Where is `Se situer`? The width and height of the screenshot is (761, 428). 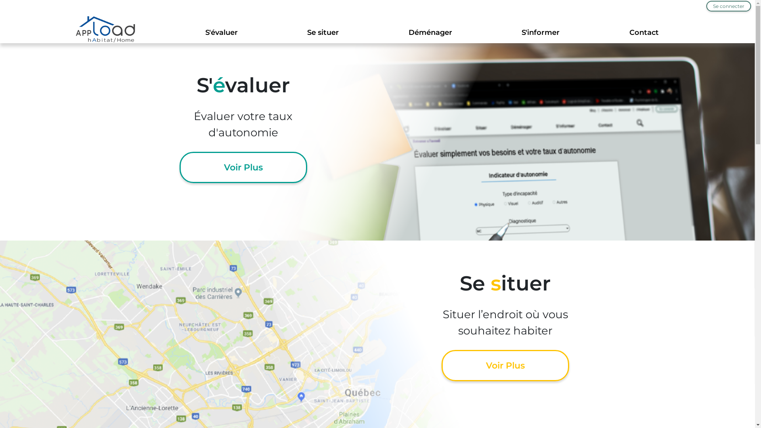
Se situer is located at coordinates (323, 32).